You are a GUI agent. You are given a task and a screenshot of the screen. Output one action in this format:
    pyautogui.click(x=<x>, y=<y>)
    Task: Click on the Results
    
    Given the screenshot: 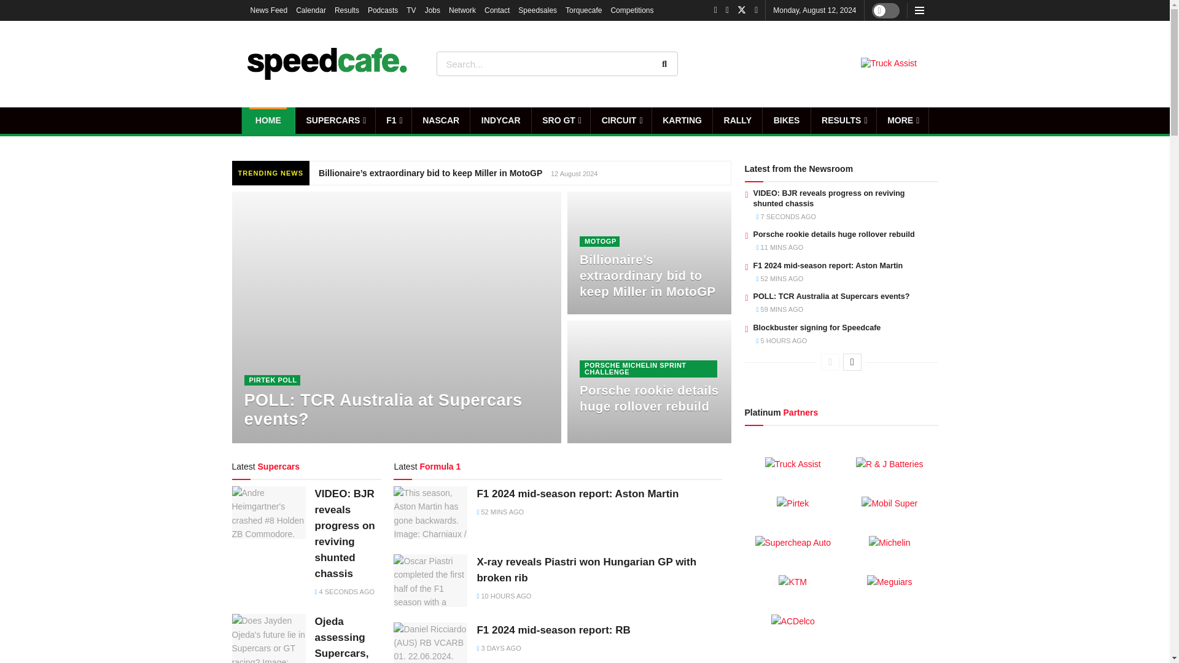 What is the action you would take?
    pyautogui.click(x=347, y=10)
    